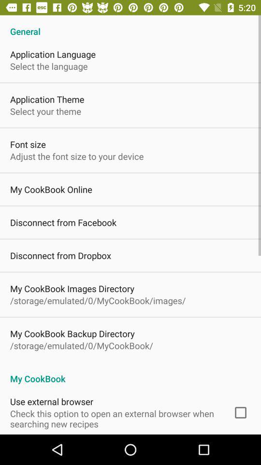 The height and width of the screenshot is (465, 261). Describe the element at coordinates (115, 418) in the screenshot. I see `swipe until check this option icon` at that location.